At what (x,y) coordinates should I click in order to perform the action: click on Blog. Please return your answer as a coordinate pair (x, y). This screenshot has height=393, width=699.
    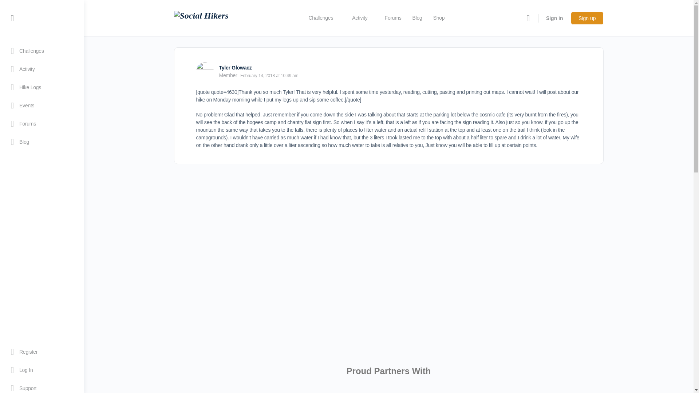
    Looking at the image, I should click on (42, 142).